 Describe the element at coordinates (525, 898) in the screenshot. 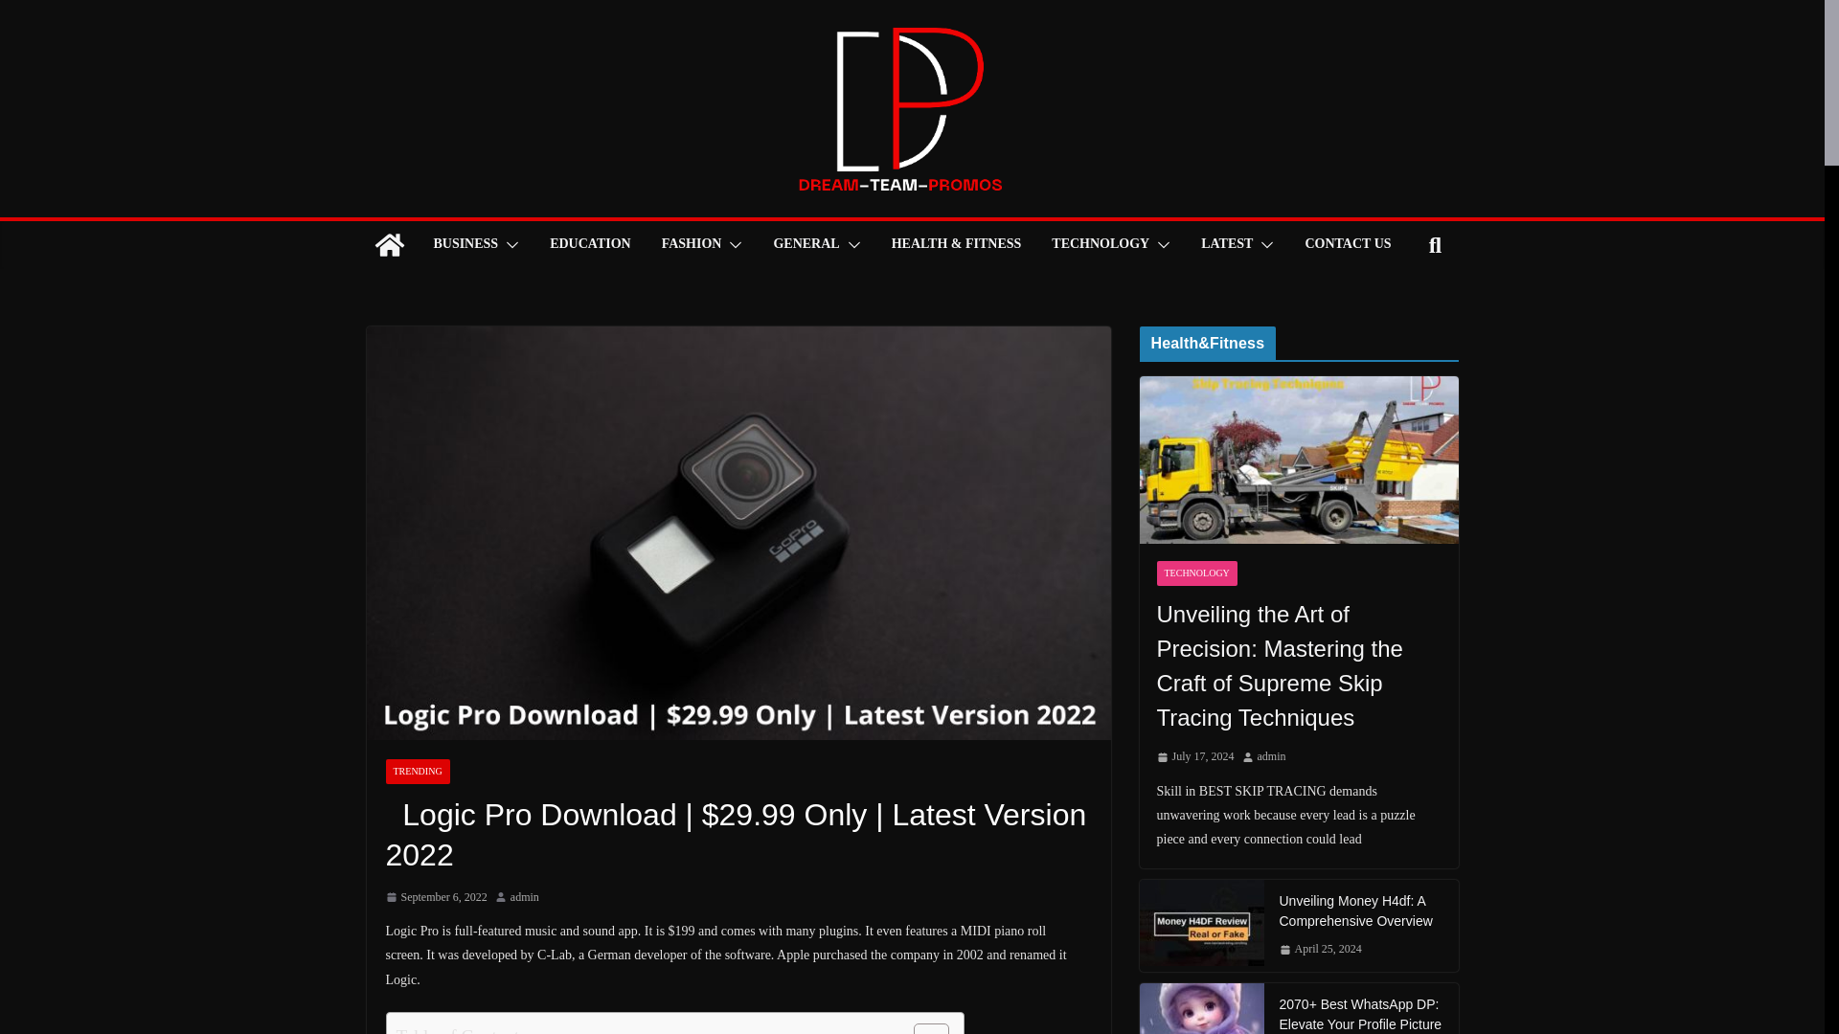

I see `admin` at that location.